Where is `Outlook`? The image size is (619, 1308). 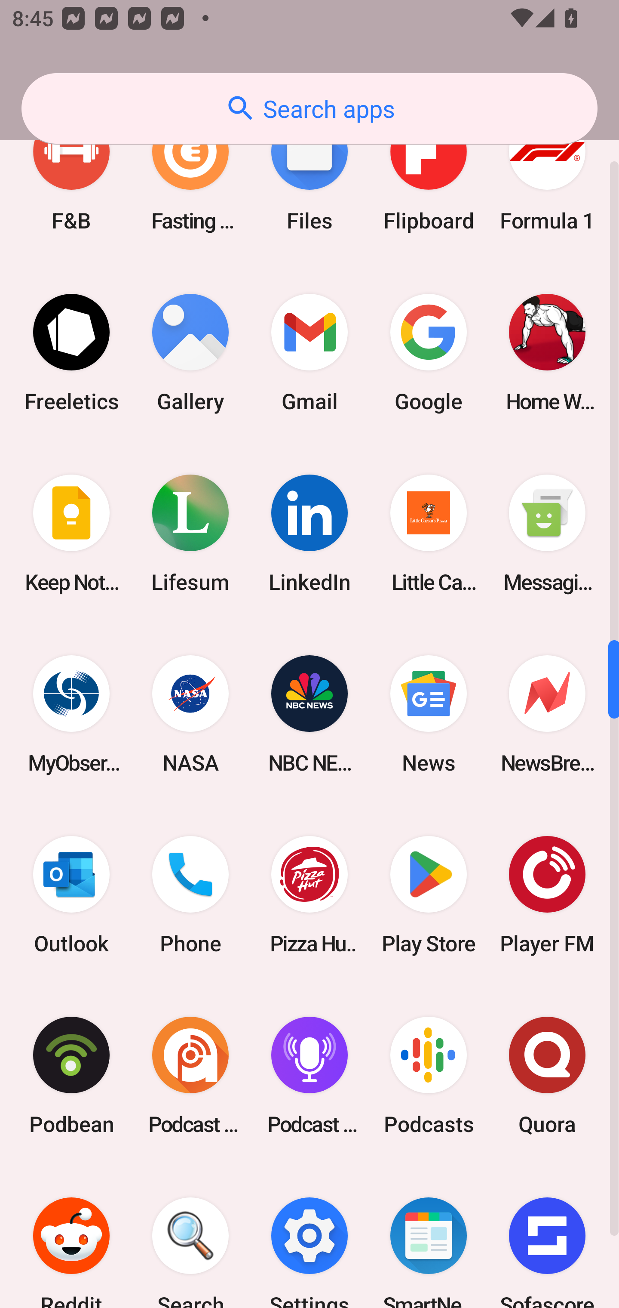 Outlook is located at coordinates (71, 895).